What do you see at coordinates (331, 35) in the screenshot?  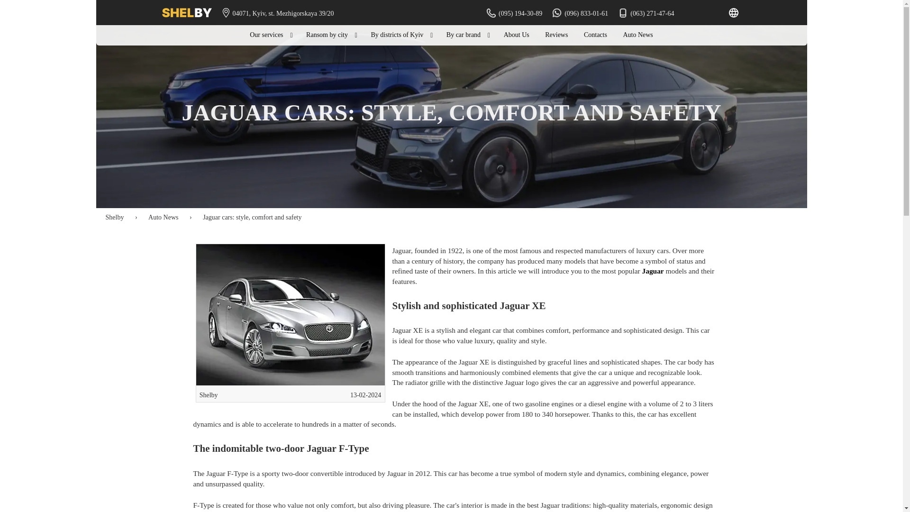 I see `Ransom by city` at bounding box center [331, 35].